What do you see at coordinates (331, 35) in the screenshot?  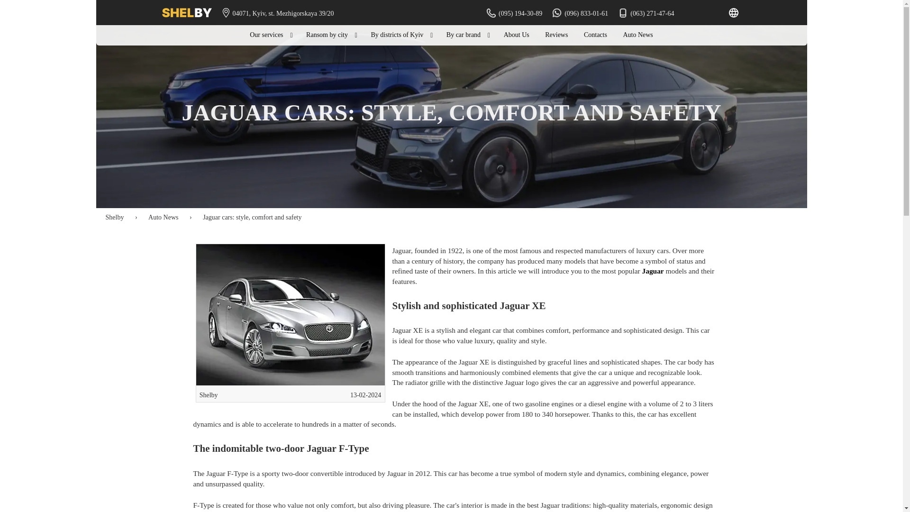 I see `Ransom by city` at bounding box center [331, 35].